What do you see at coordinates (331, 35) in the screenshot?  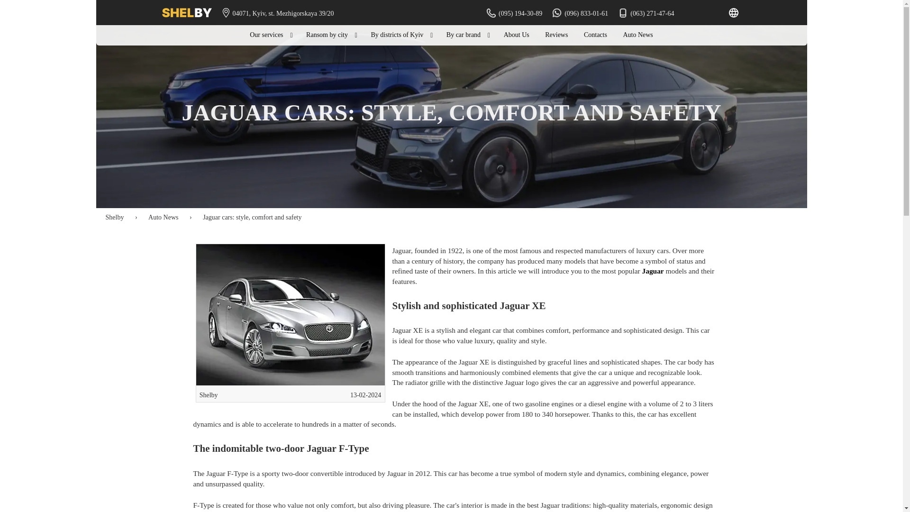 I see `Ransom by city` at bounding box center [331, 35].